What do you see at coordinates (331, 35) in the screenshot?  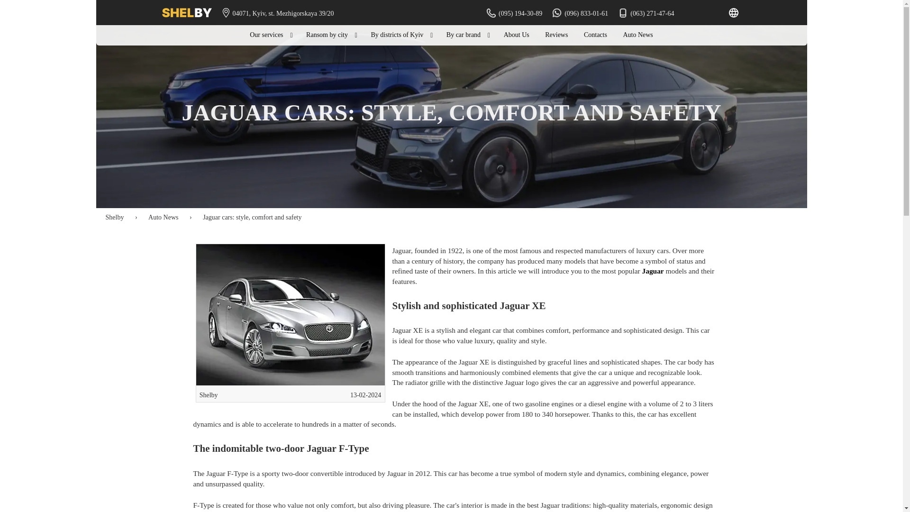 I see `Ransom by city` at bounding box center [331, 35].